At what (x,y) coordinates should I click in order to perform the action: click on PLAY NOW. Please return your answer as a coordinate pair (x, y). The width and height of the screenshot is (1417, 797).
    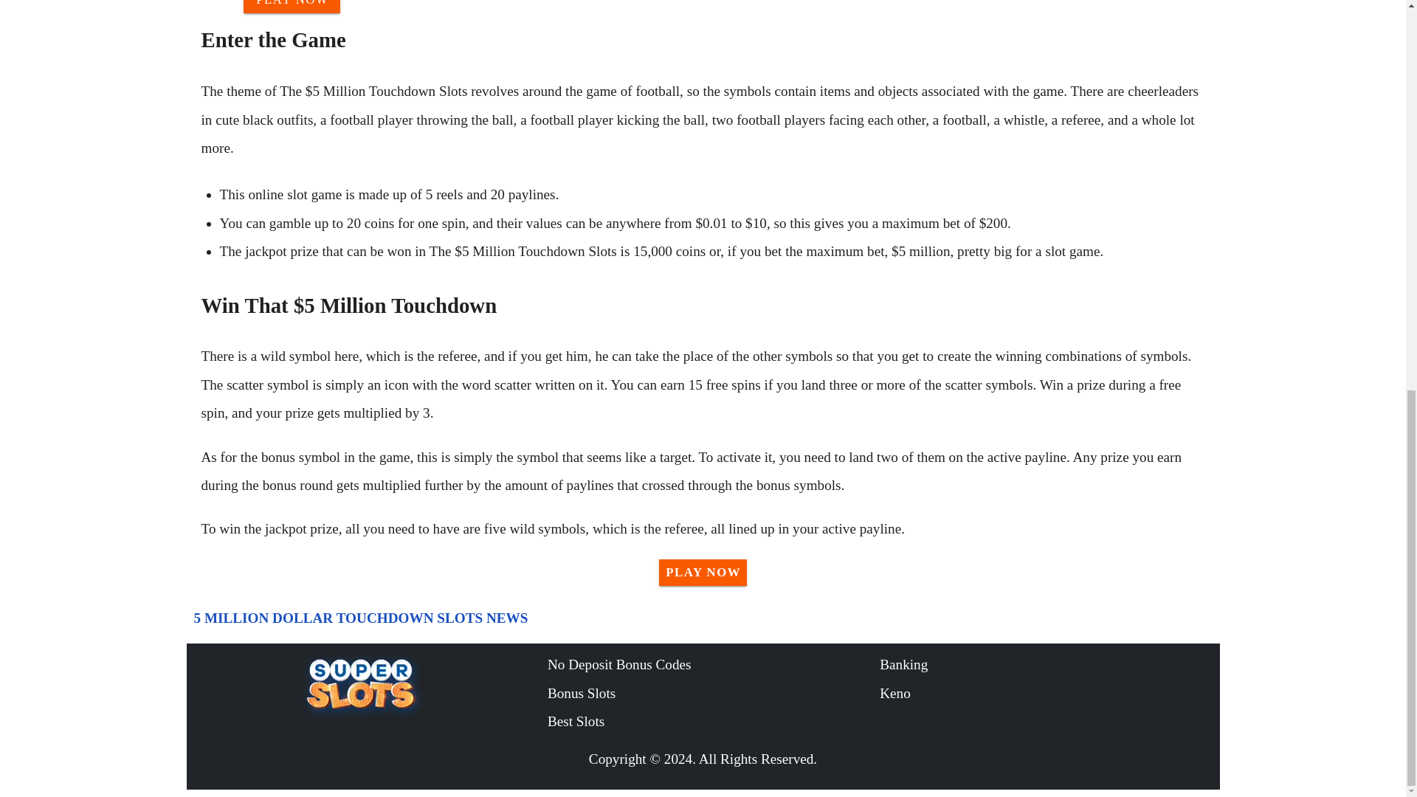
    Looking at the image, I should click on (292, 7).